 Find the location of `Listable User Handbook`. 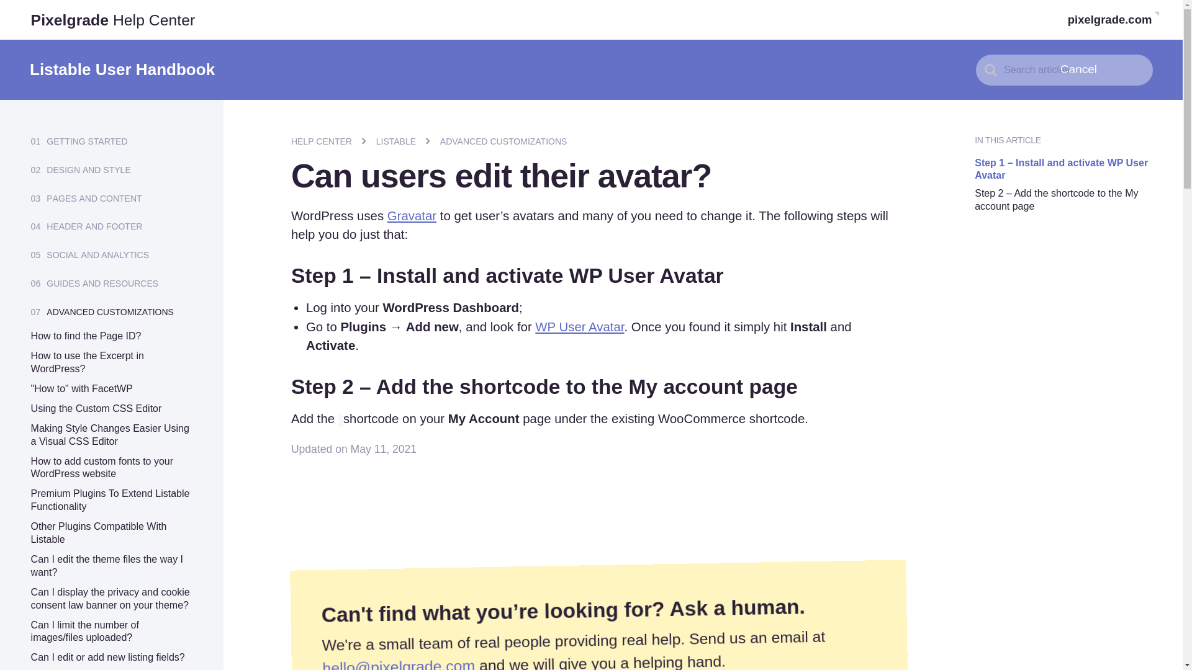

Listable User Handbook is located at coordinates (122, 69).